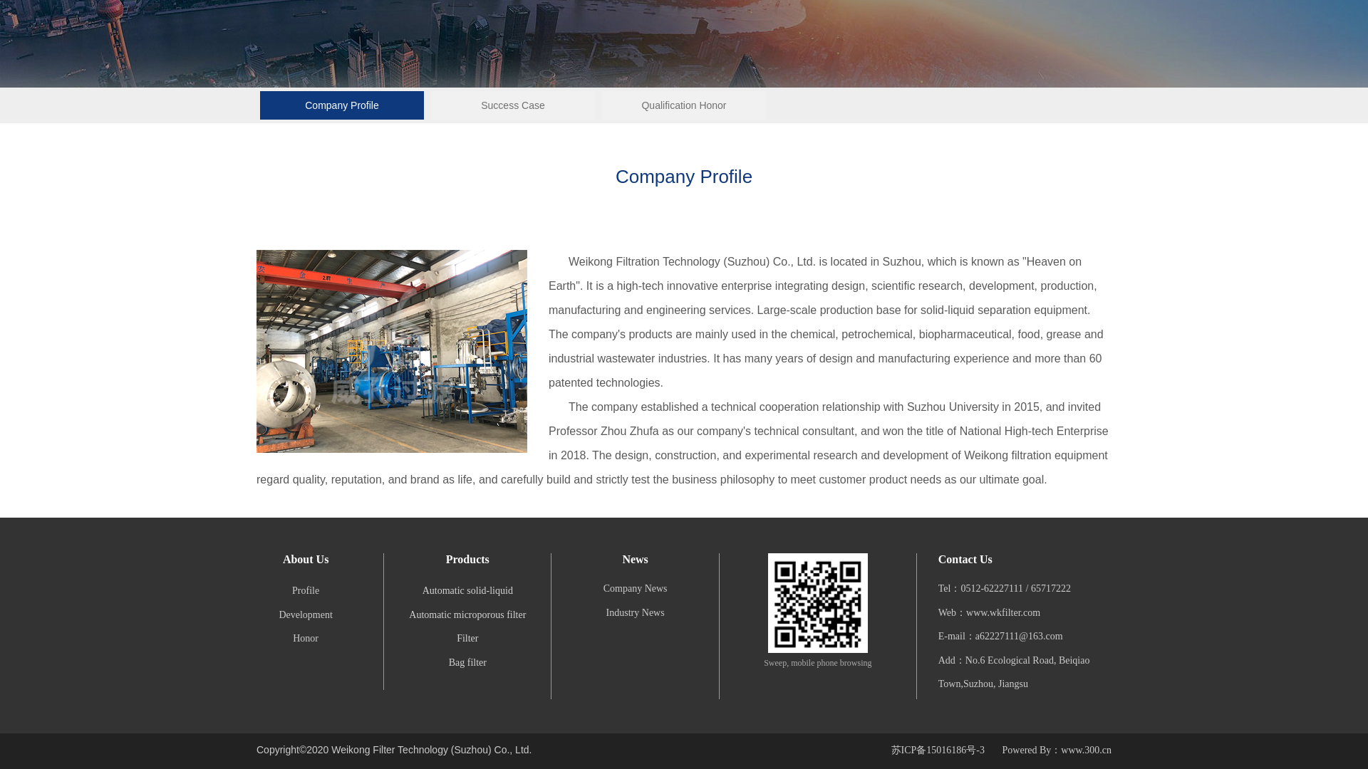 The height and width of the screenshot is (769, 1368). Describe the element at coordinates (684, 105) in the screenshot. I see `Qualification Honor` at that location.